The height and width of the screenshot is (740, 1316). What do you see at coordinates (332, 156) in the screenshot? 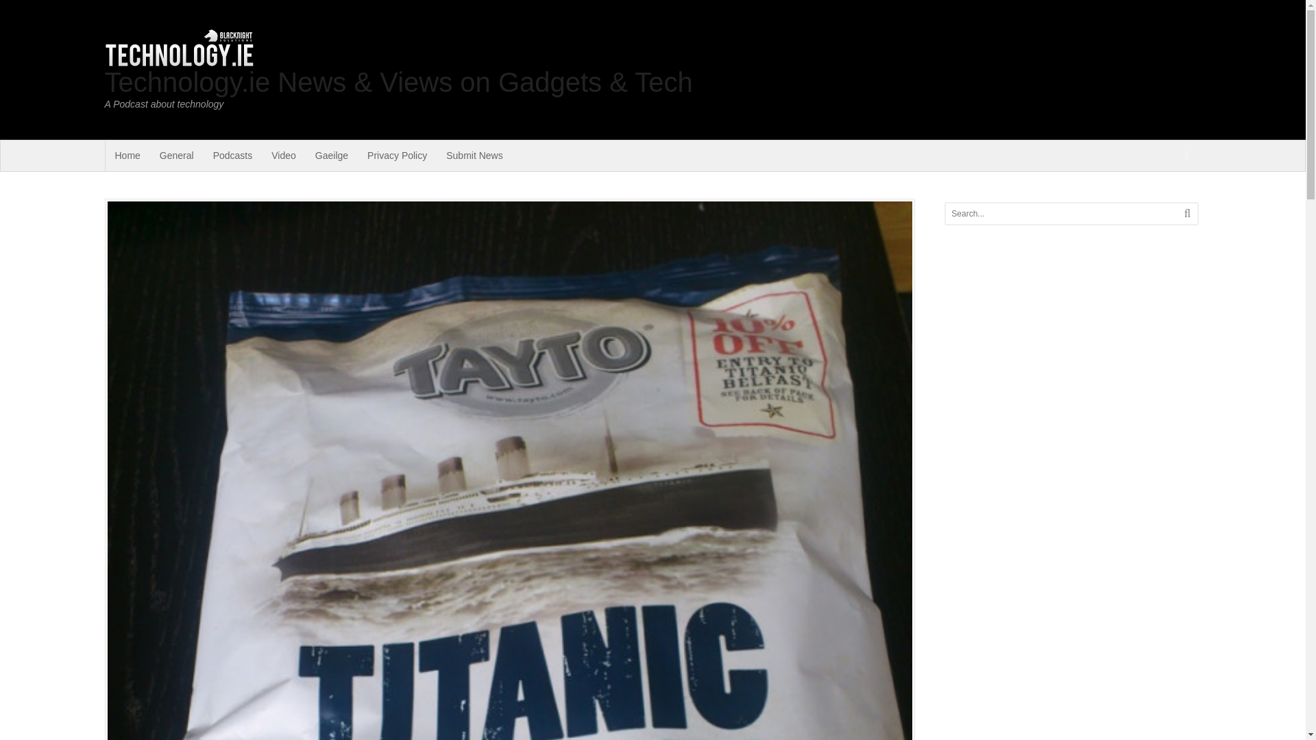
I see `Gaeilge` at bounding box center [332, 156].